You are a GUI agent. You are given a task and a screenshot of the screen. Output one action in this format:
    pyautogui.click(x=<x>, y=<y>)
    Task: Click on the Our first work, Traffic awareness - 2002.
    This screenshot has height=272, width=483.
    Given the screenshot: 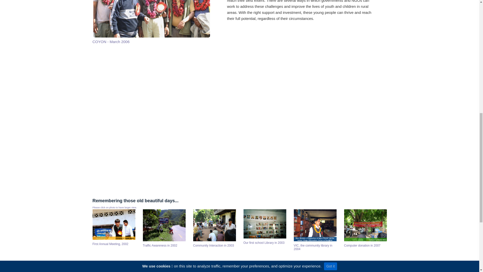 What is the action you would take?
    pyautogui.click(x=164, y=226)
    